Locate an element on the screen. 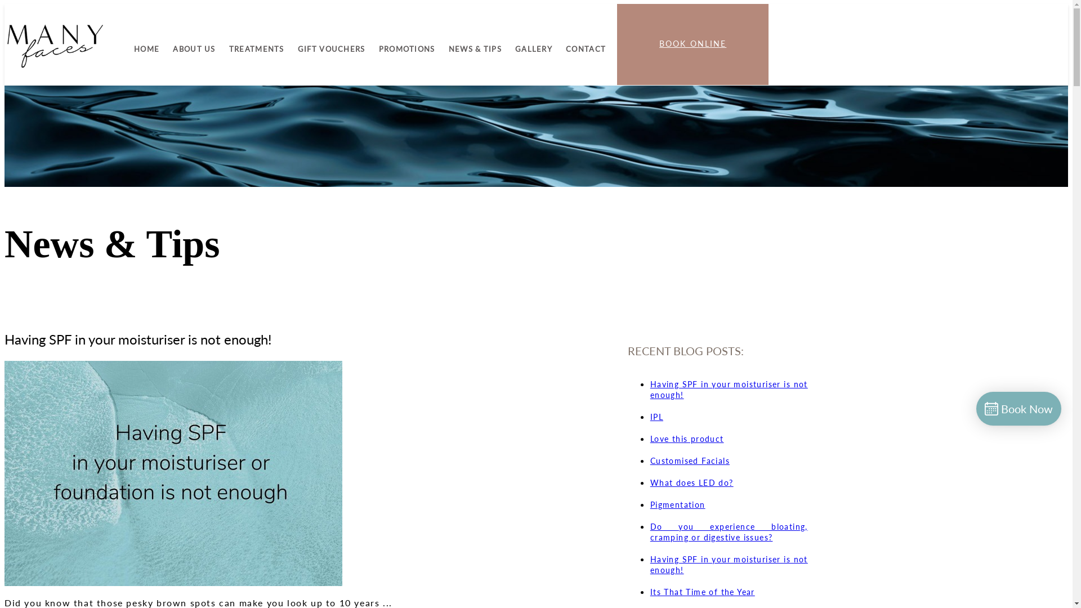 This screenshot has height=608, width=1081. ABOUT US is located at coordinates (194, 49).